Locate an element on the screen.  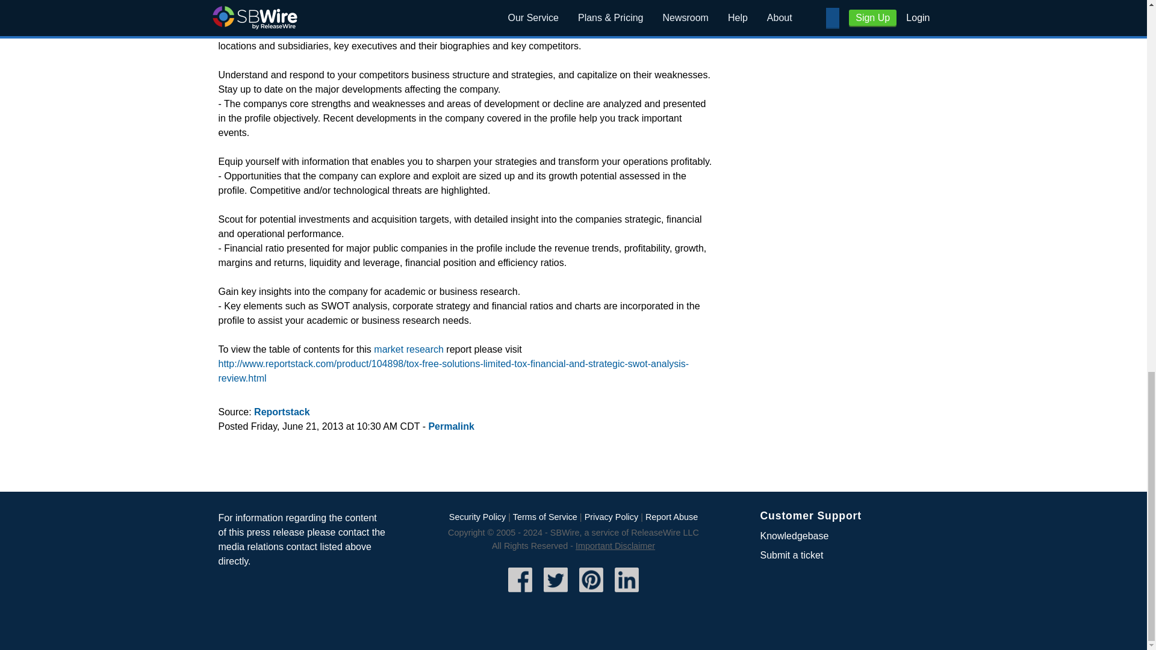
Follow SBWire on LinkedIn is located at coordinates (626, 593).